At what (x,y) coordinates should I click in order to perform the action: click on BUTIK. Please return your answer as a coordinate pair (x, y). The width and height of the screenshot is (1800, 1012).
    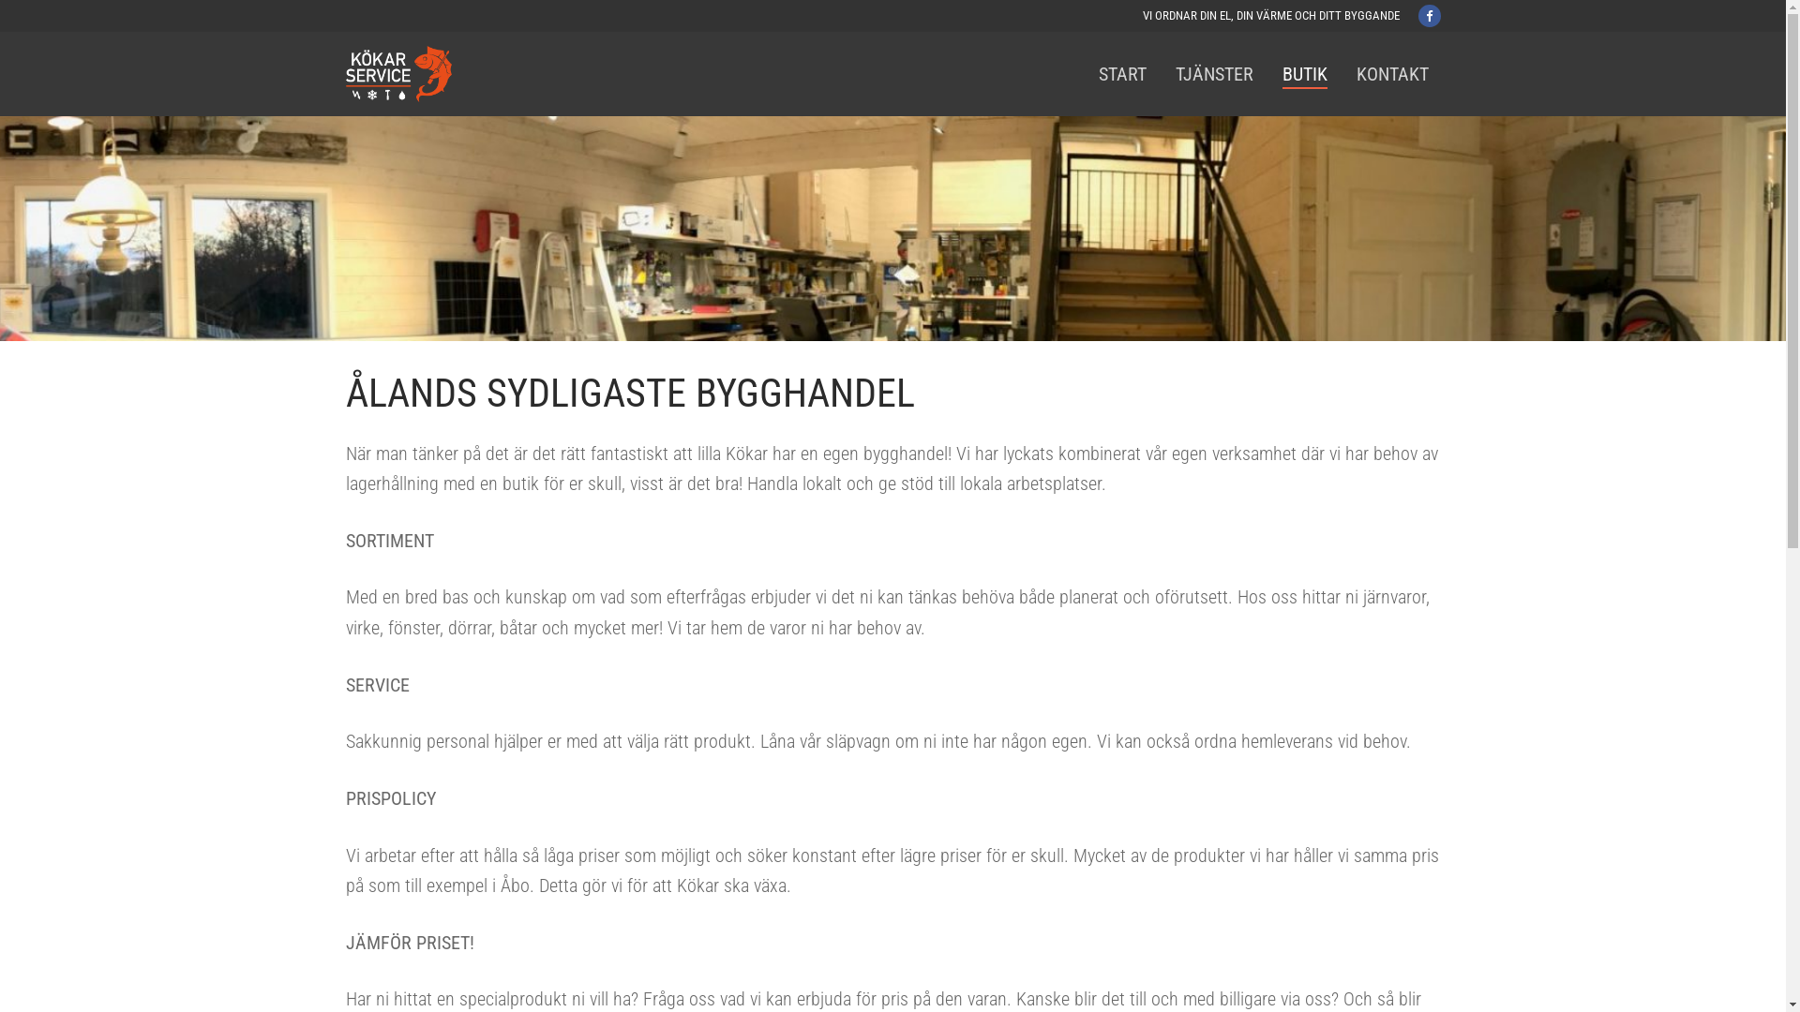
    Looking at the image, I should click on (1304, 74).